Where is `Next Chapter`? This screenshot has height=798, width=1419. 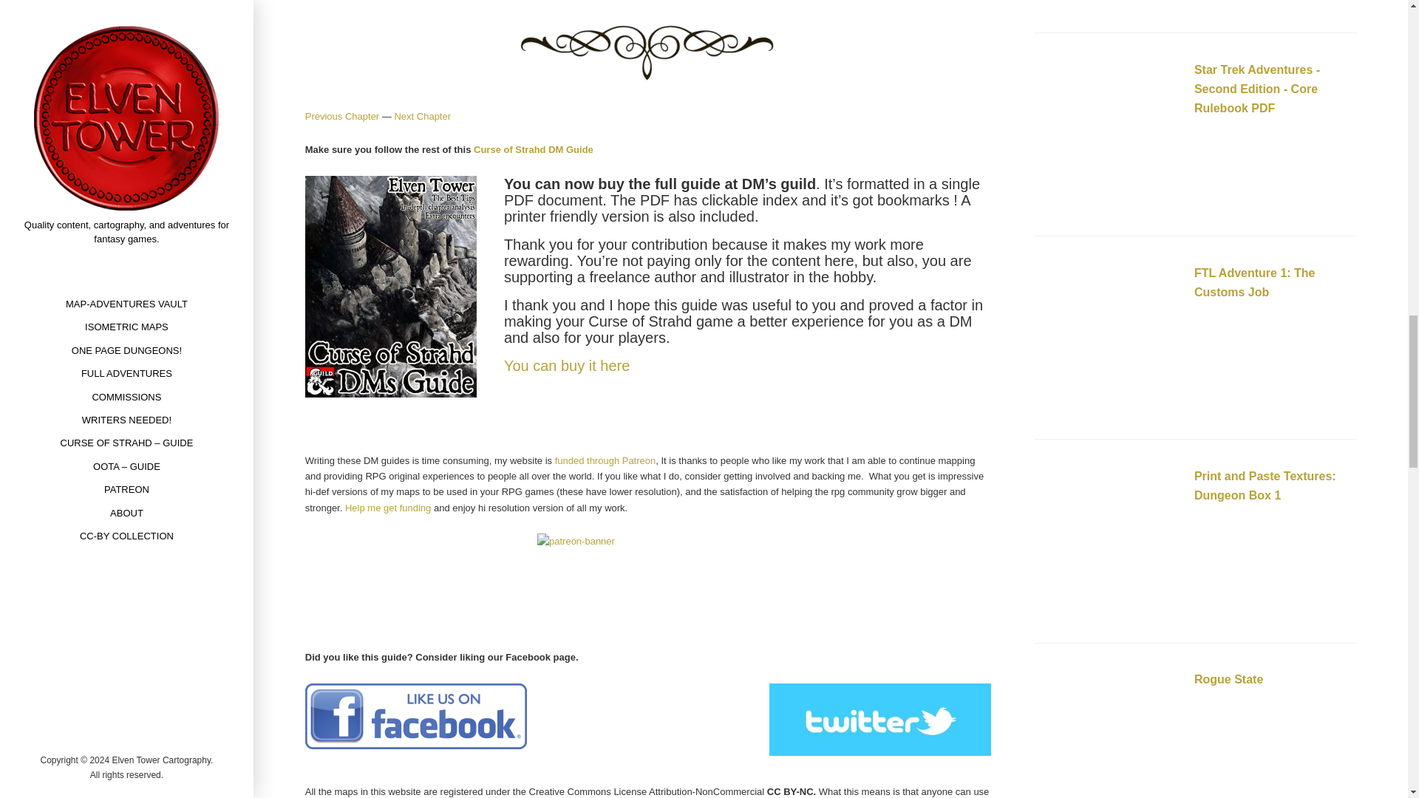 Next Chapter is located at coordinates (423, 117).